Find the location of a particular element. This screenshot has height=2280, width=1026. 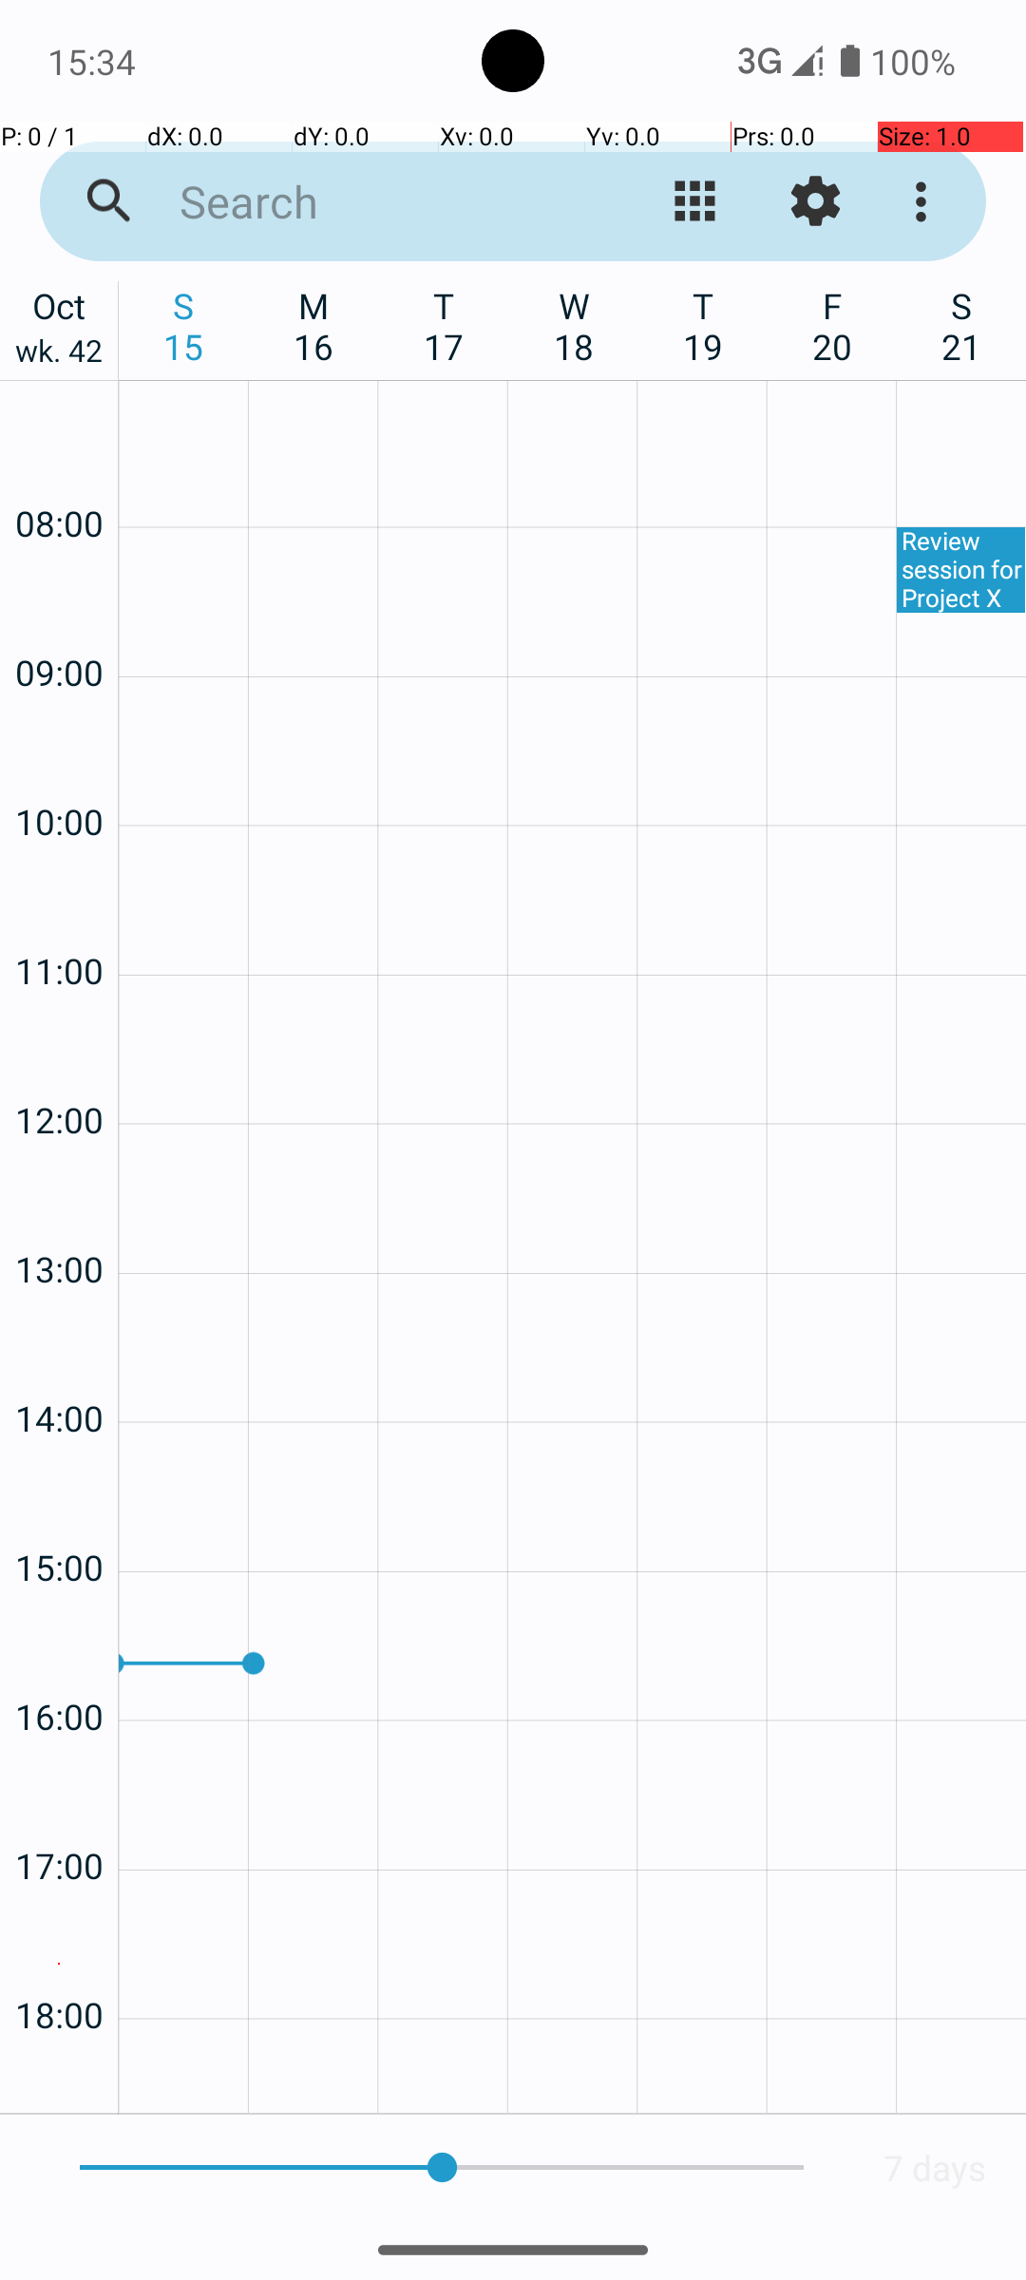

16:00 is located at coordinates (59, 1666).